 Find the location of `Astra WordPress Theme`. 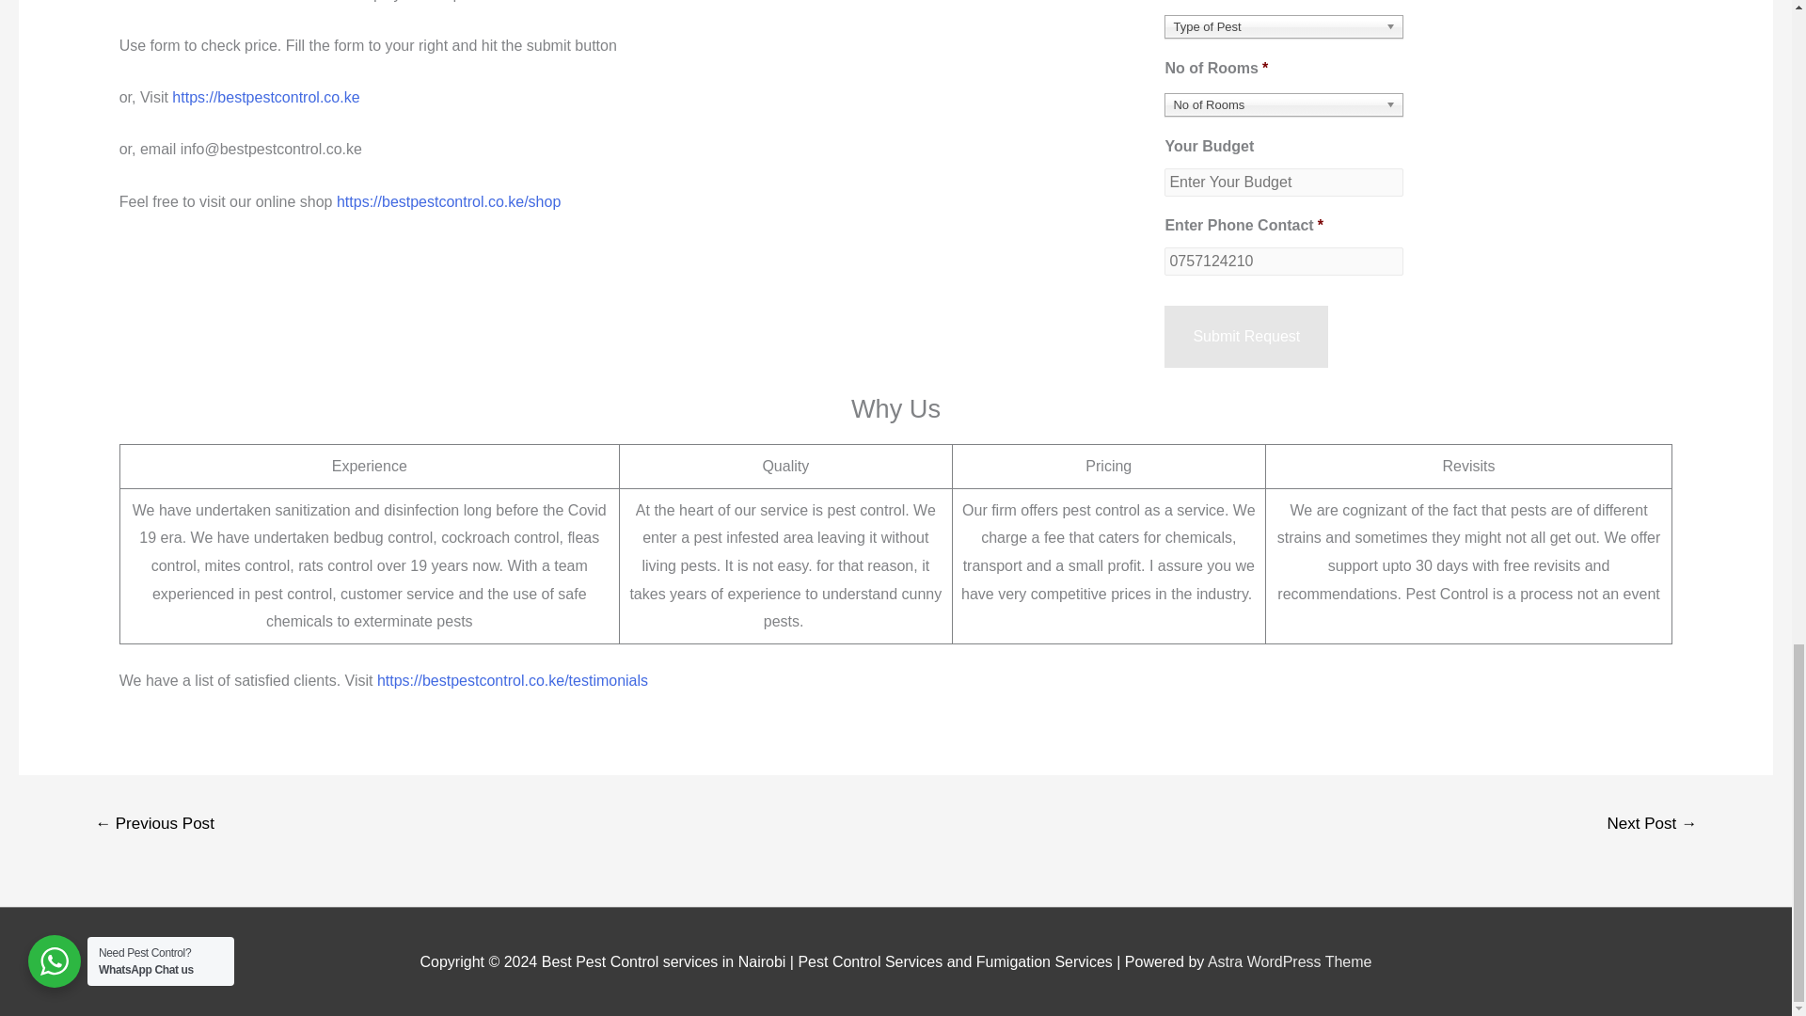

Astra WordPress Theme is located at coordinates (1291, 961).